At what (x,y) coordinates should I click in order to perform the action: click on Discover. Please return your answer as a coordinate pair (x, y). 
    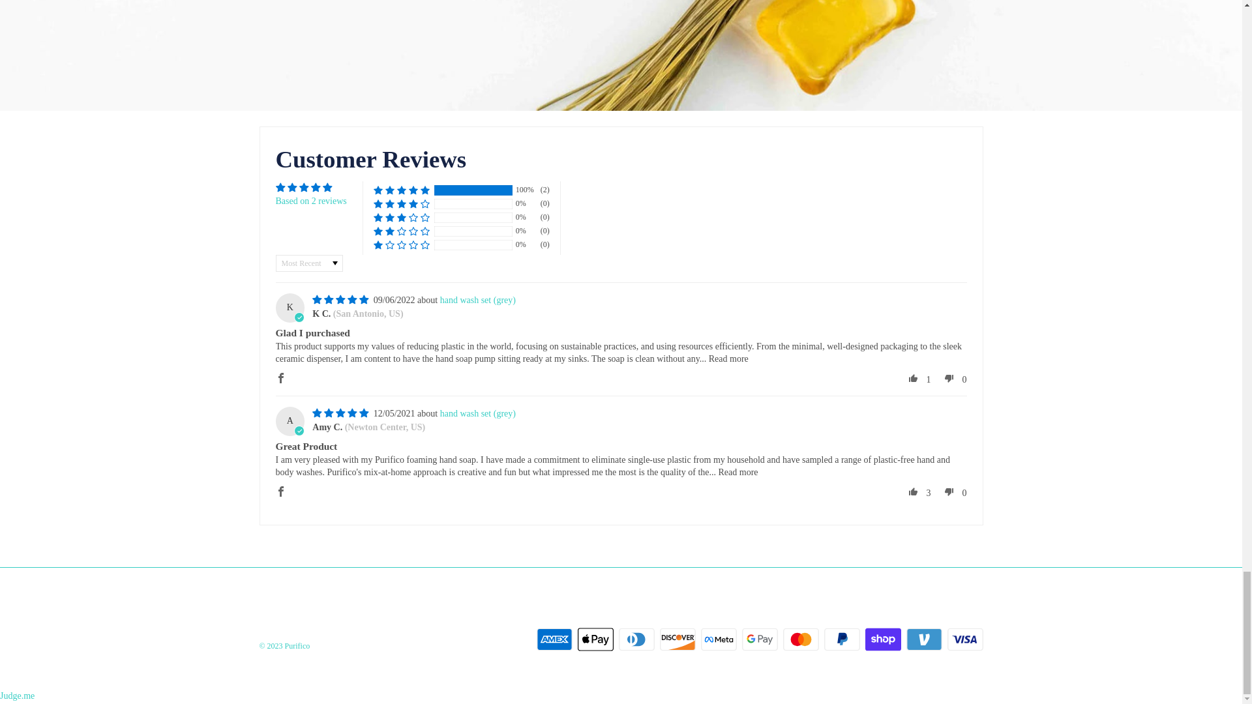
    Looking at the image, I should click on (678, 639).